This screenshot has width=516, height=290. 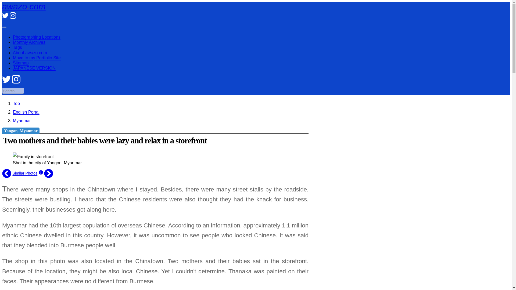 What do you see at coordinates (16, 103) in the screenshot?
I see `Top` at bounding box center [16, 103].